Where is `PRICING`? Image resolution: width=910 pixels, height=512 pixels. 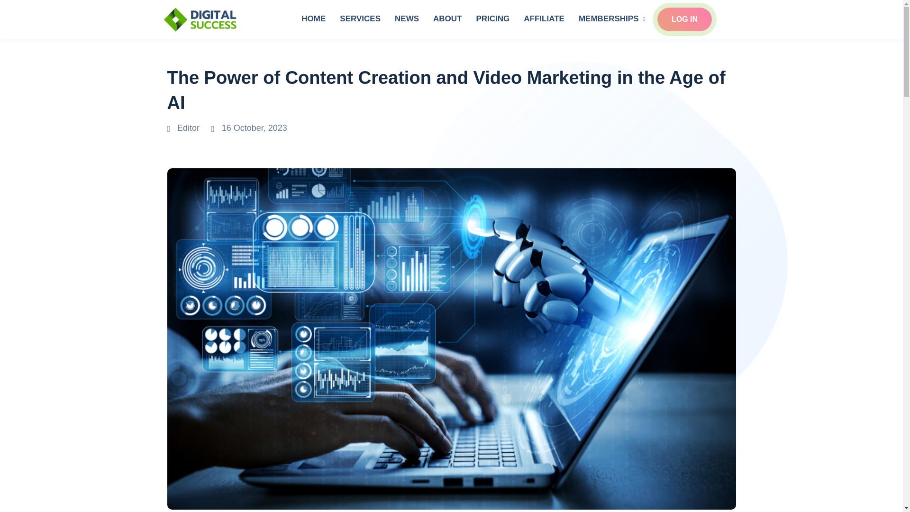
PRICING is located at coordinates (492, 18).